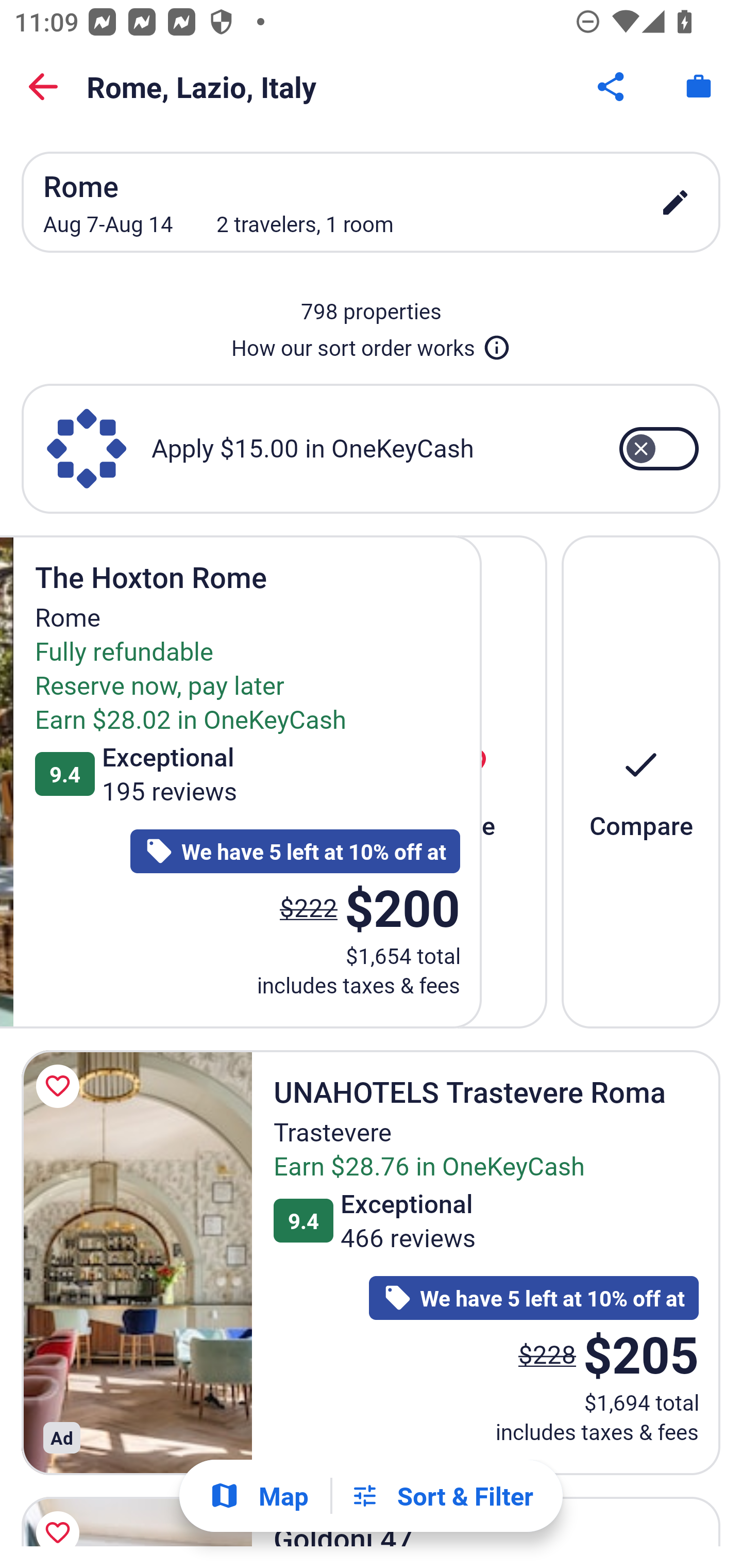  Describe the element at coordinates (61, 1517) in the screenshot. I see `Save Goldoni 47 to a trip` at that location.